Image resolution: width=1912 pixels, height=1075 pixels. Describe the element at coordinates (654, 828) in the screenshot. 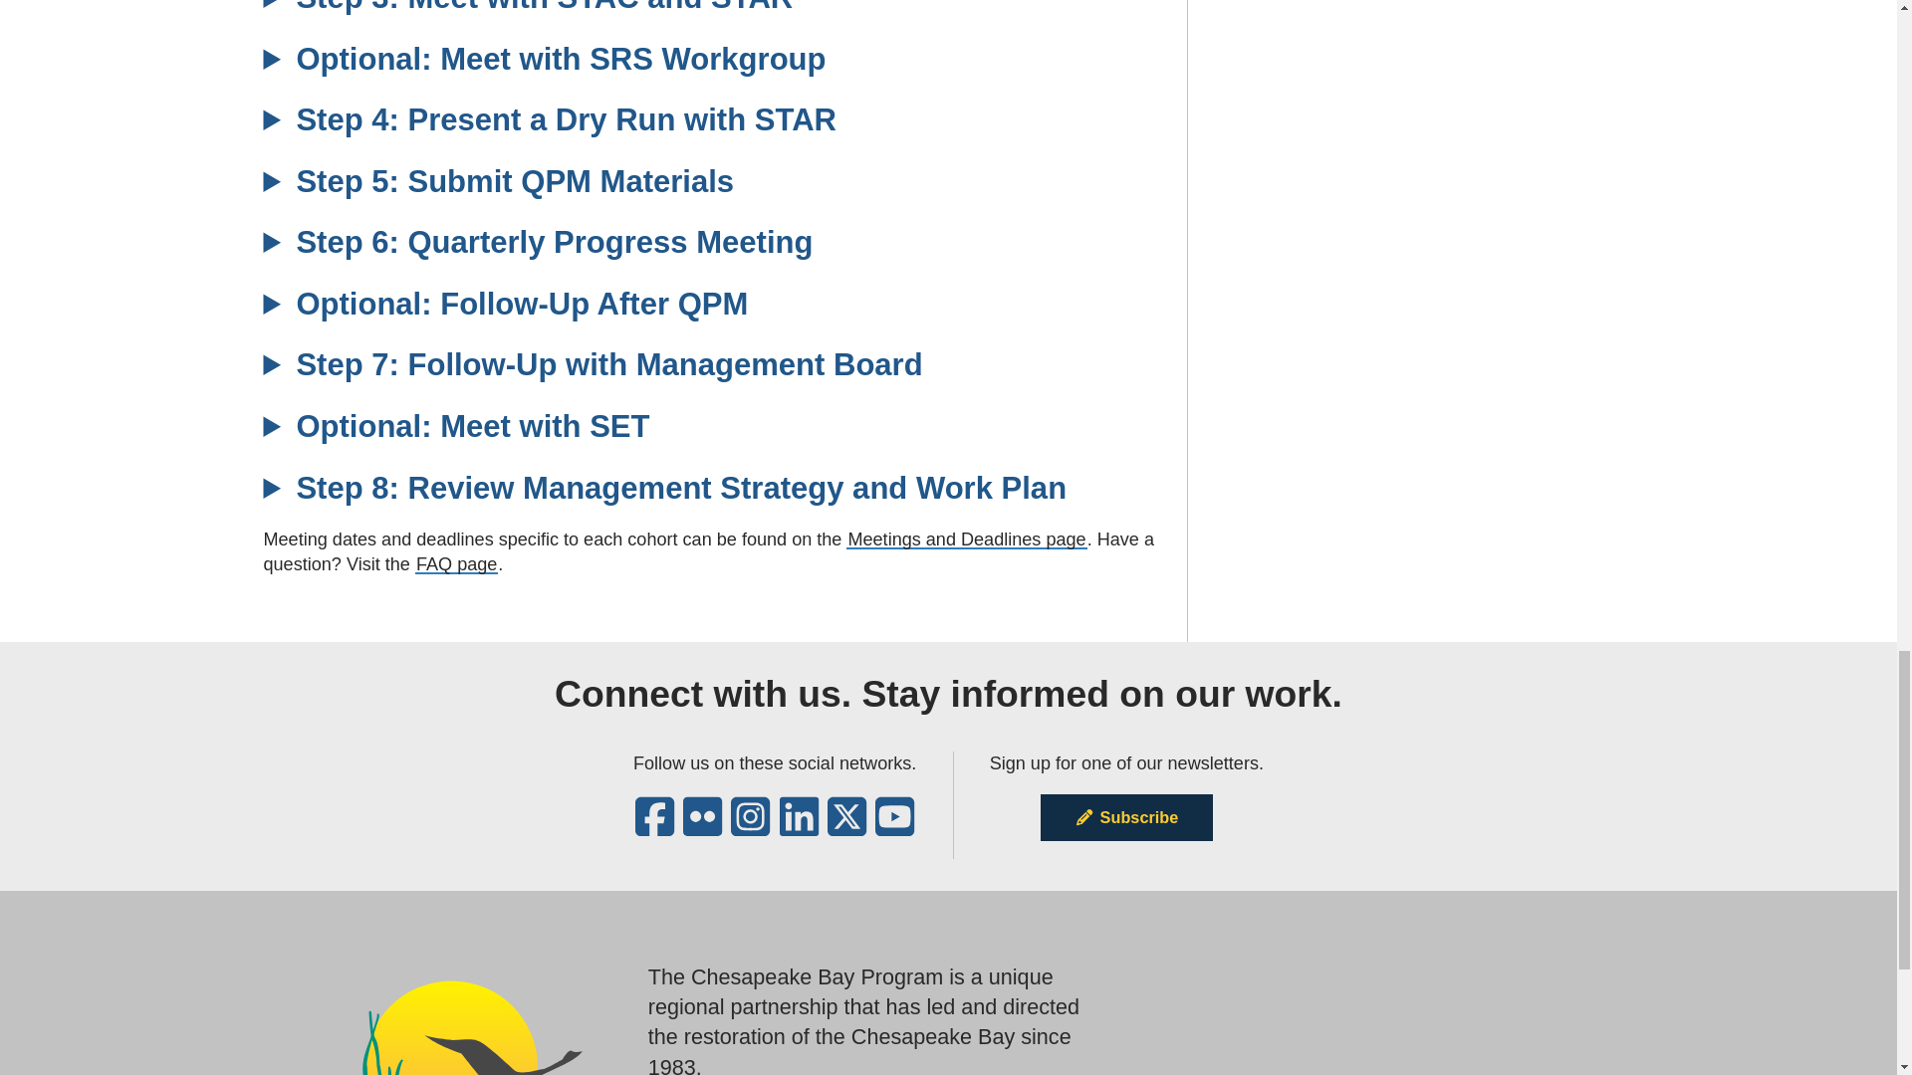

I see `Visit us on Facebook` at that location.